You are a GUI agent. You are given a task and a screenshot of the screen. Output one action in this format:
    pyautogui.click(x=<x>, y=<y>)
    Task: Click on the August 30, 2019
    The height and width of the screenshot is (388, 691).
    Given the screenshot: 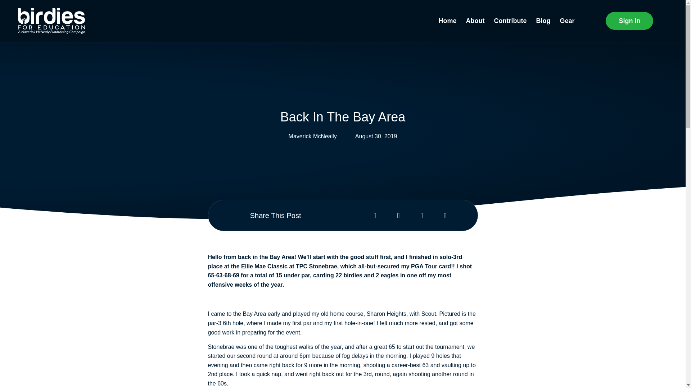 What is the action you would take?
    pyautogui.click(x=376, y=137)
    